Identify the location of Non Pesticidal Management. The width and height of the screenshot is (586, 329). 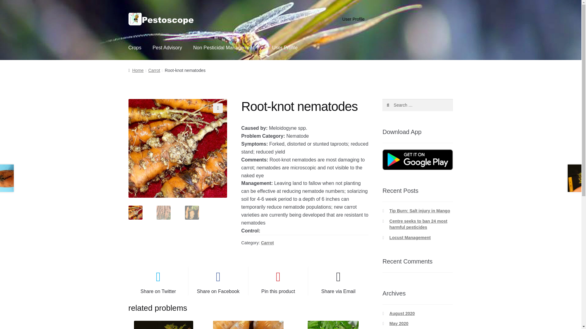
(227, 48).